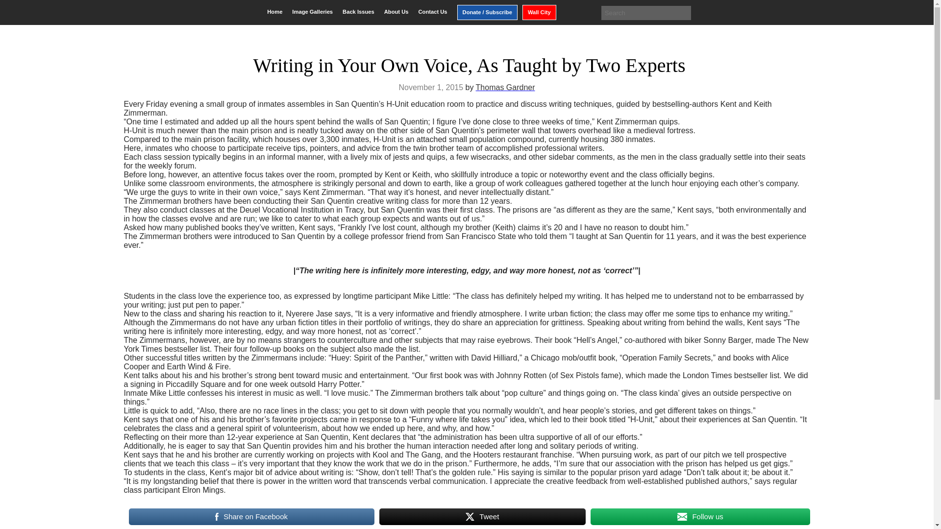  I want to click on About Us, so click(396, 12).